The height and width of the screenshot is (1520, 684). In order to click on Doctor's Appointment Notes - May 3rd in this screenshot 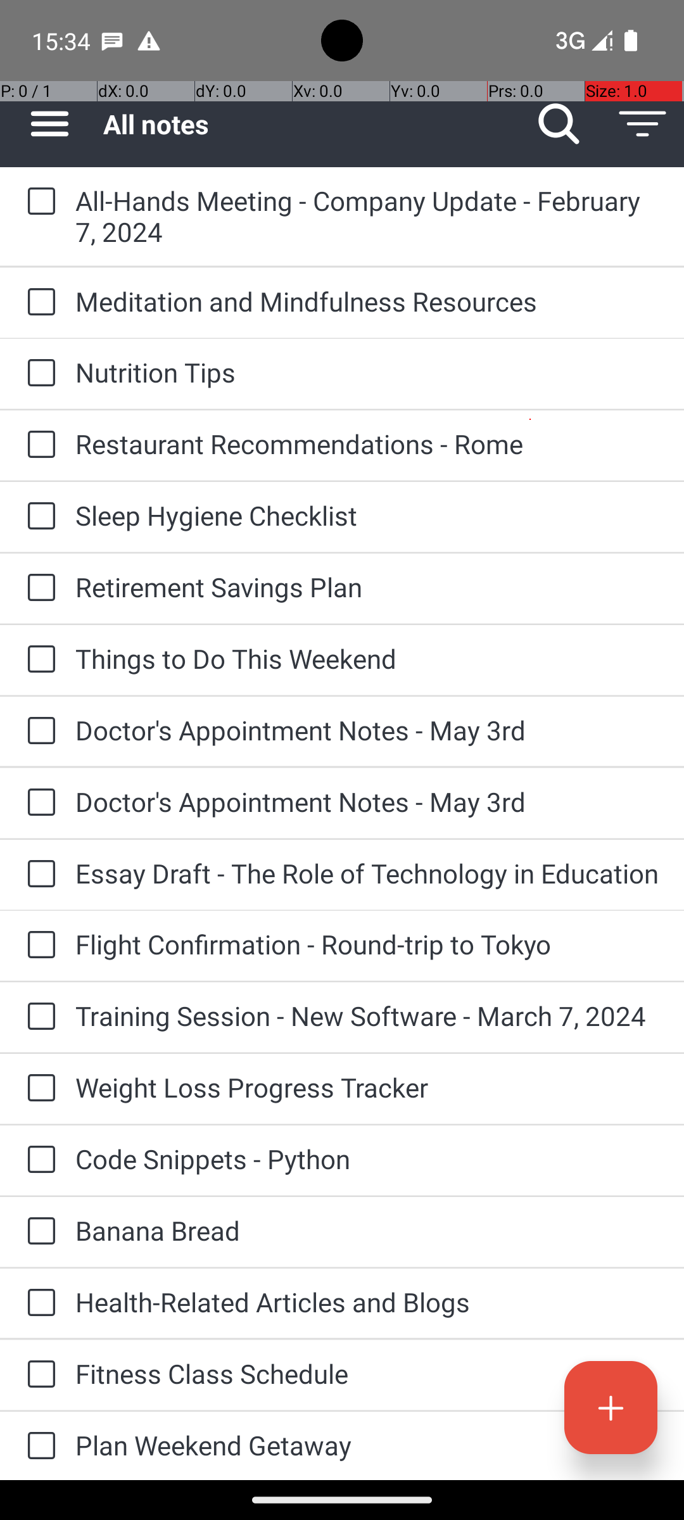, I will do `click(367, 730)`.